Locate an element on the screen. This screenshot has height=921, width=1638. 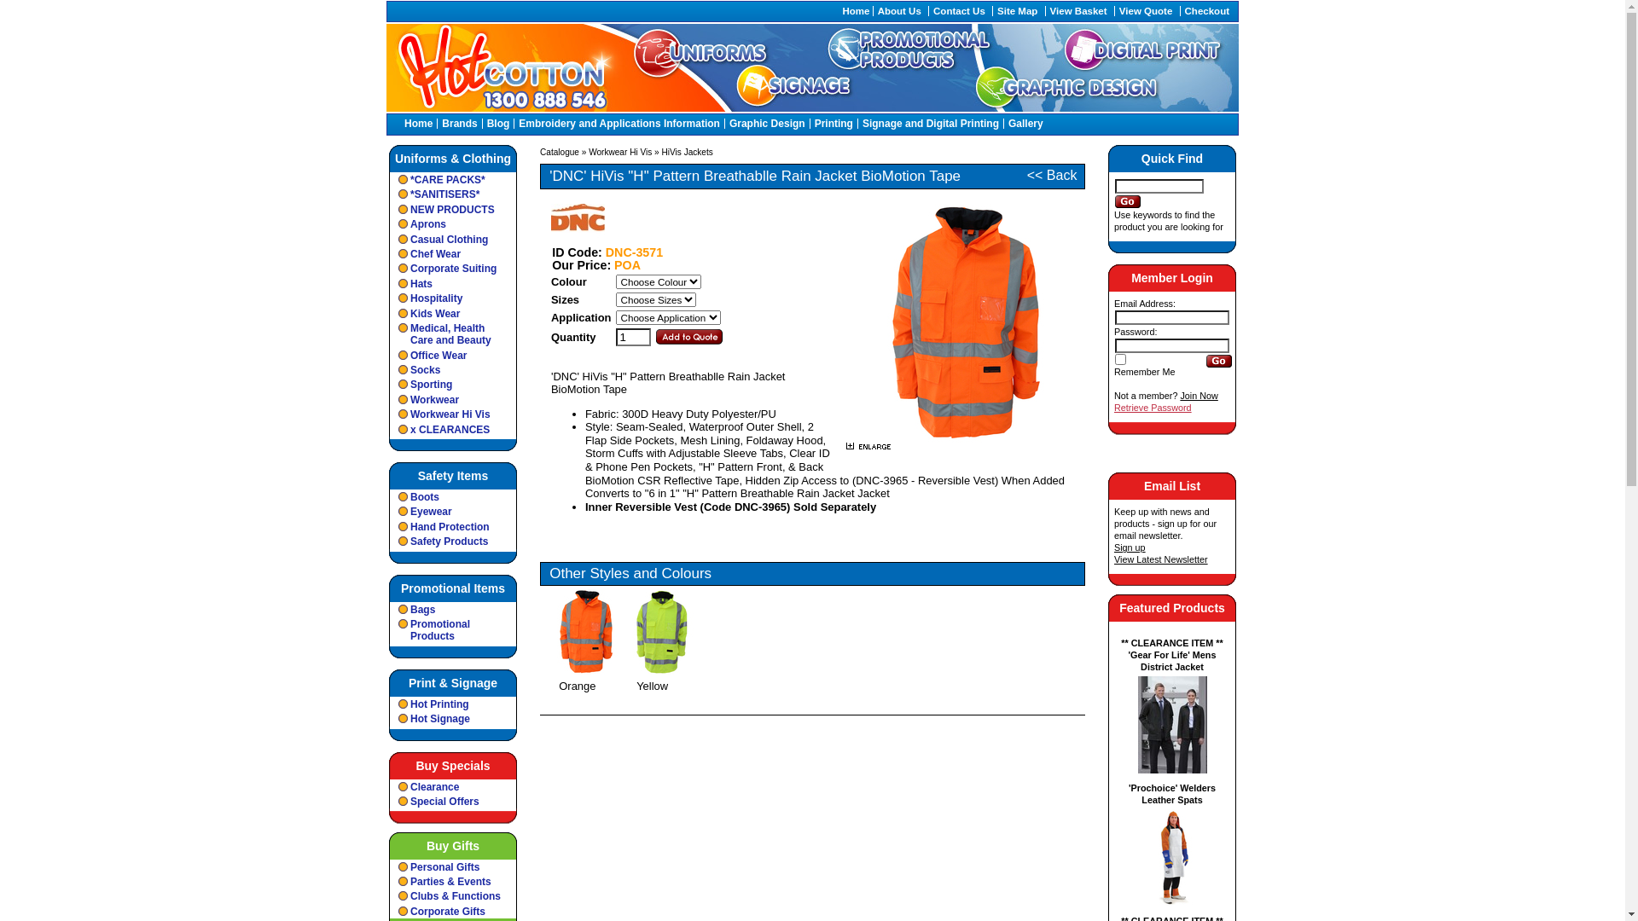
'Prochoice' Welders Leather Spats is located at coordinates (1172, 844).